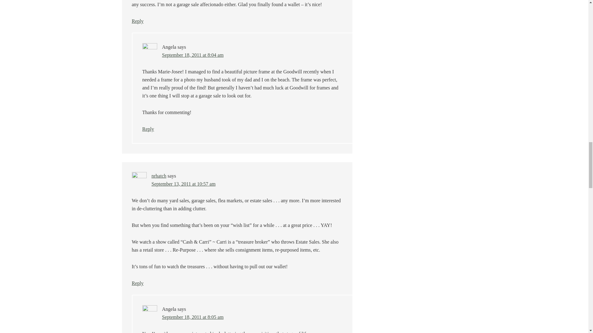  I want to click on Reply, so click(148, 129).